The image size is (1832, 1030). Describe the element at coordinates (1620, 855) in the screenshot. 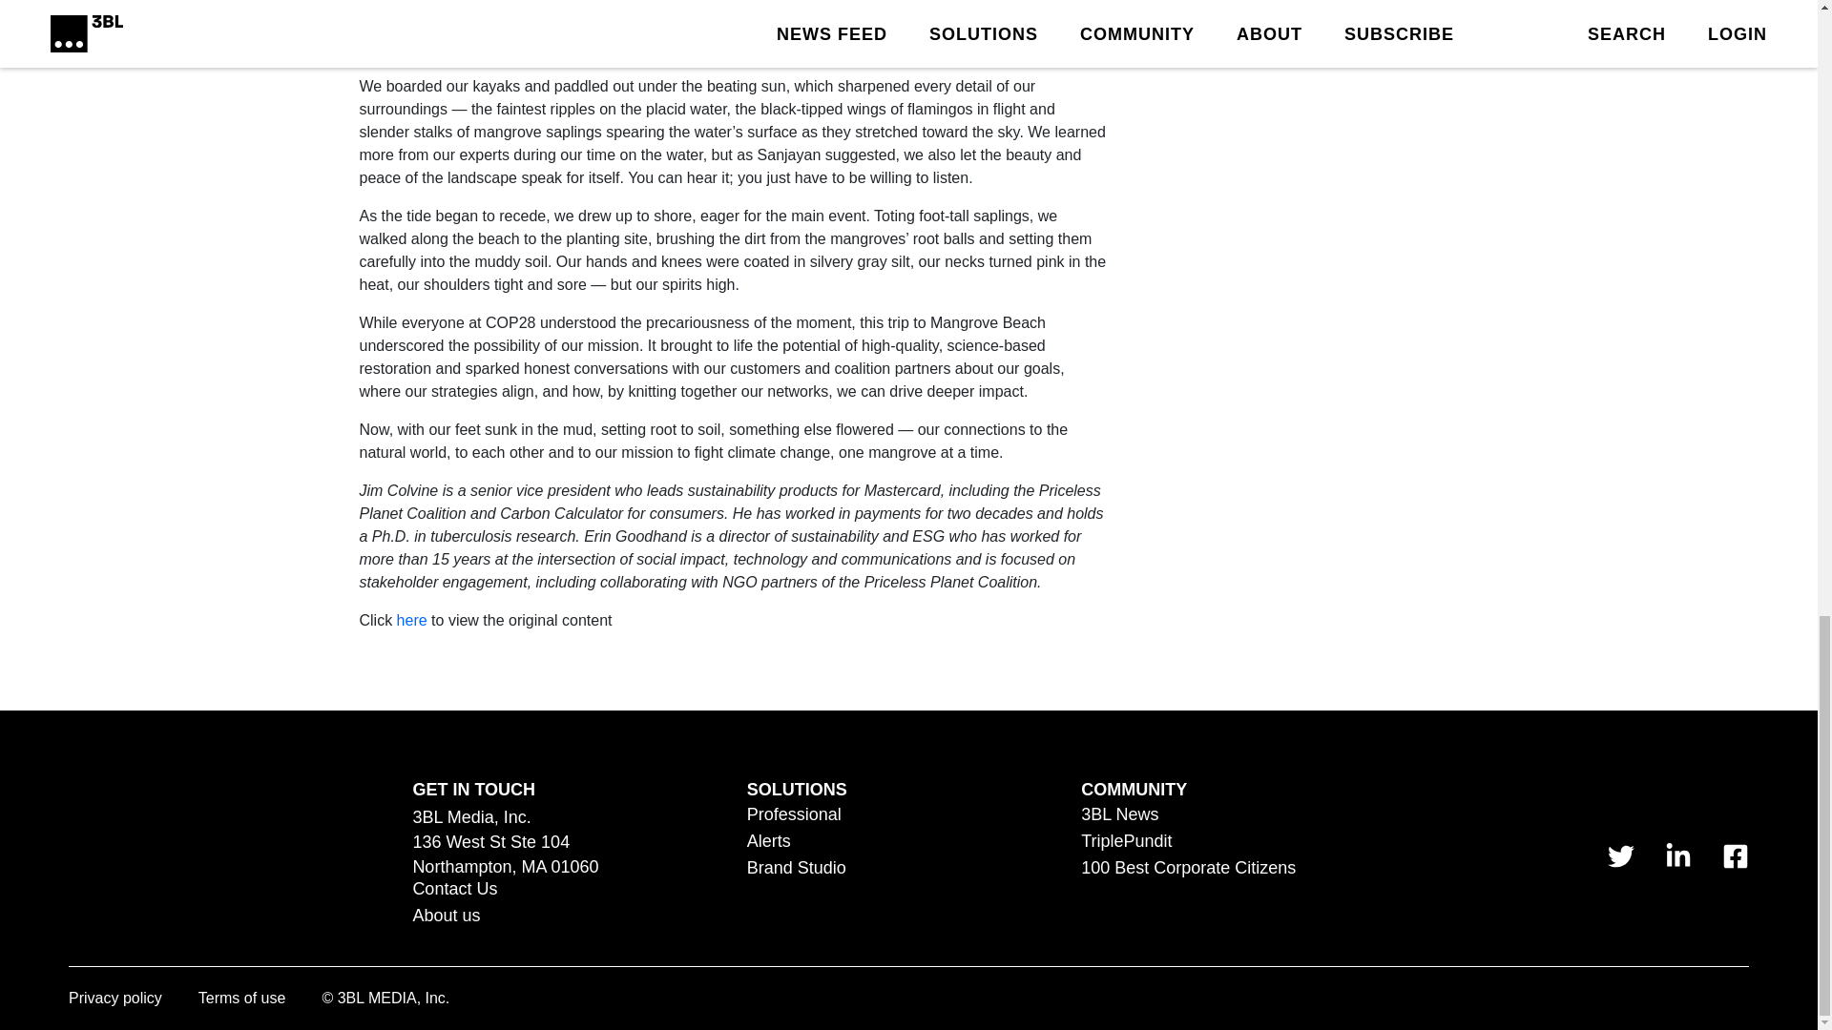

I see `link to 3 B L Media's Twitter` at that location.